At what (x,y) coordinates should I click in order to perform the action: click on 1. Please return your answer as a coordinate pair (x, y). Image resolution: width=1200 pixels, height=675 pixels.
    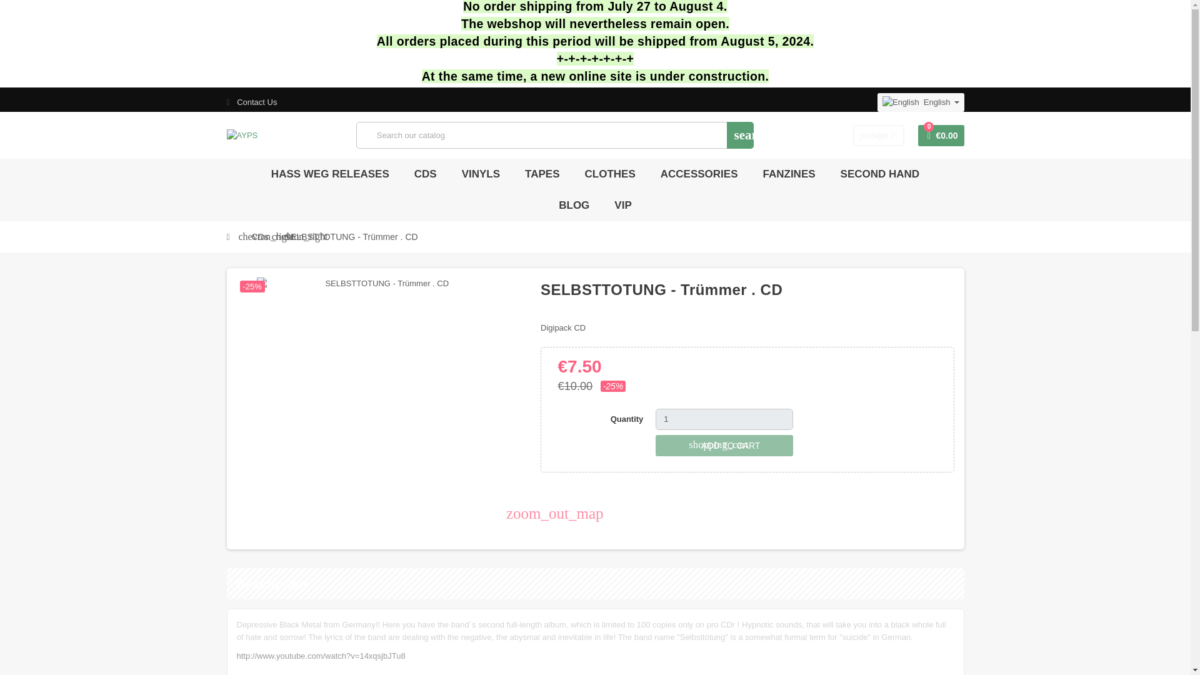
    Looking at the image, I should click on (724, 419).